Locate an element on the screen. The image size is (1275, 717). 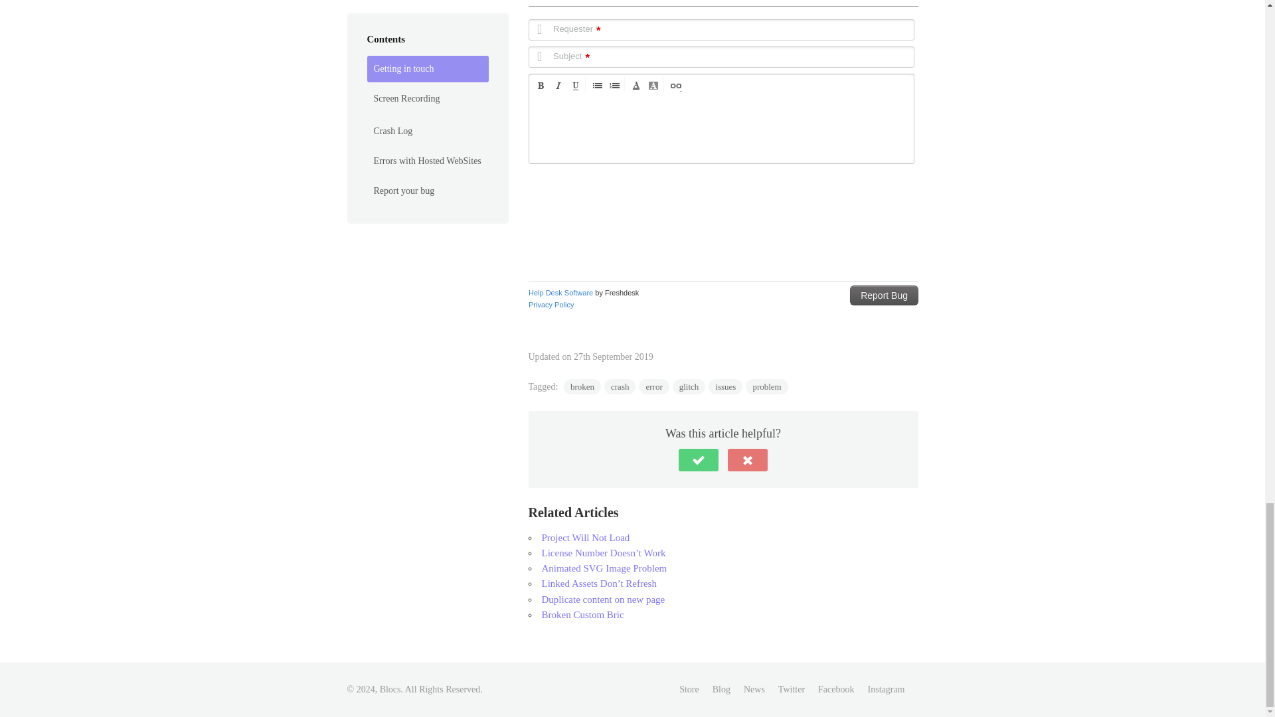
Animated SVG Image Problem is located at coordinates (604, 568).